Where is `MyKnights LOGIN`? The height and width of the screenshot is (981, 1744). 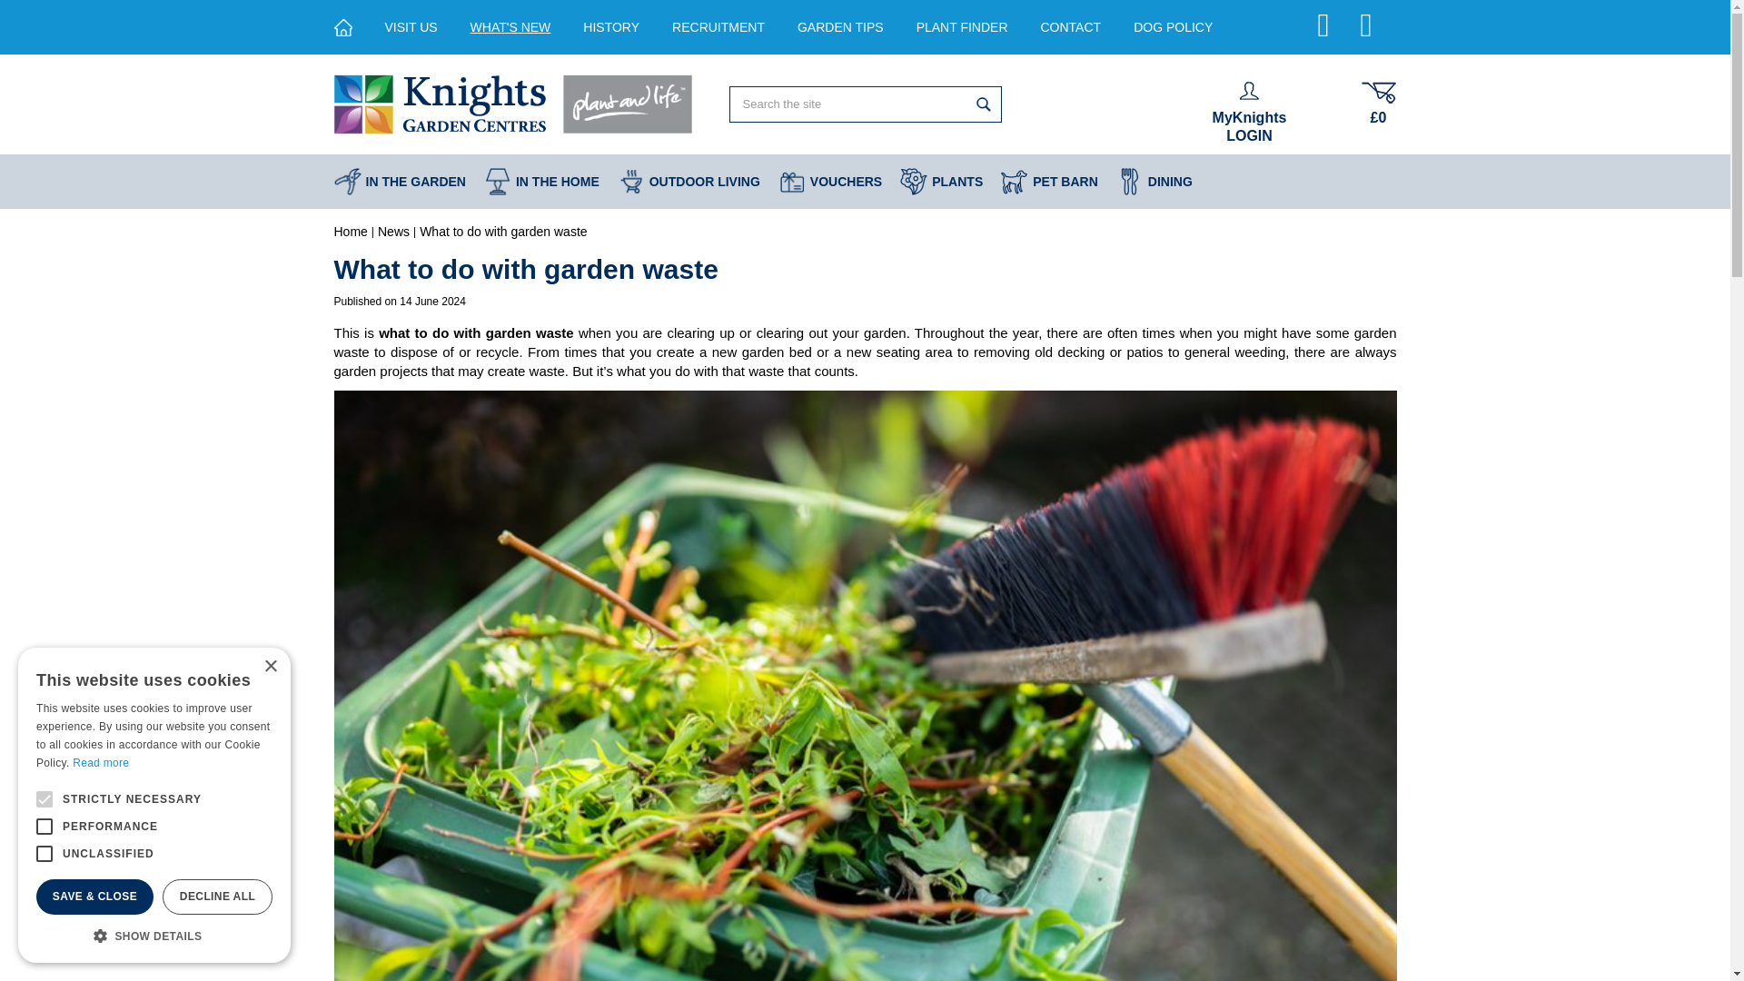 MyKnights LOGIN is located at coordinates (1249, 113).